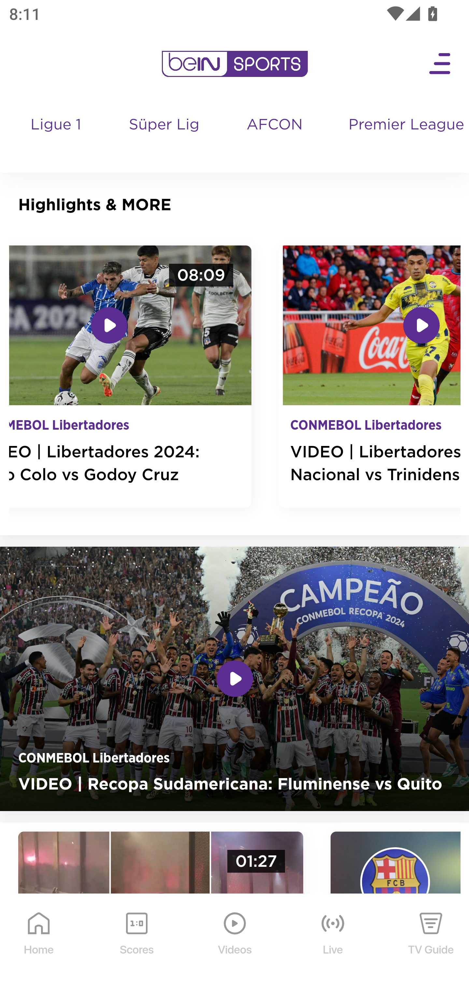 Image resolution: width=469 pixels, height=991 pixels. What do you see at coordinates (440, 64) in the screenshot?
I see `Open Menu Icon` at bounding box center [440, 64].